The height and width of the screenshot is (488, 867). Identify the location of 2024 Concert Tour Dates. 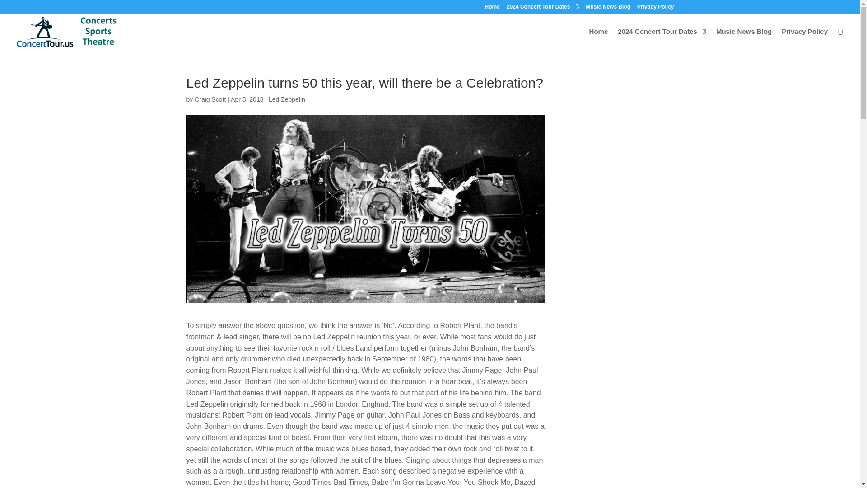
(543, 9).